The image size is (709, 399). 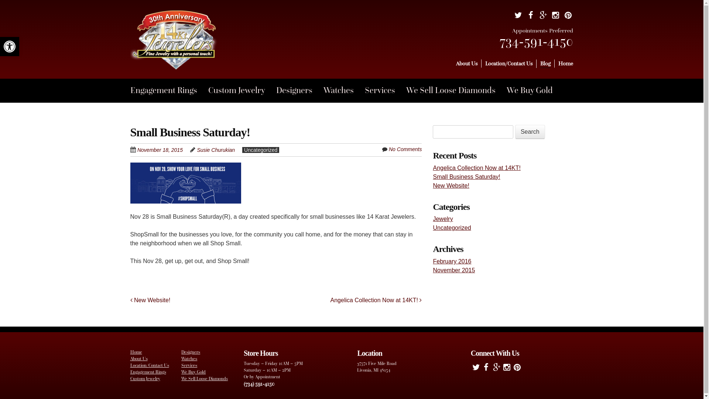 I want to click on Connect with me on Google+, so click(x=543, y=17).